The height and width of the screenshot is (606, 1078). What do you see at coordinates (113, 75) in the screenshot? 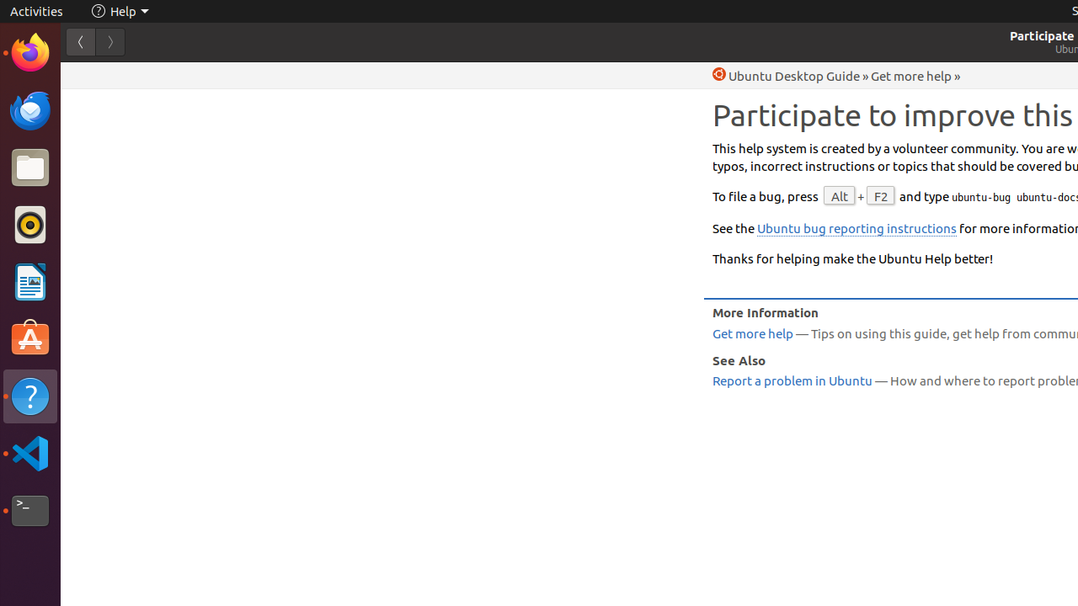
I see `luyi1` at bounding box center [113, 75].